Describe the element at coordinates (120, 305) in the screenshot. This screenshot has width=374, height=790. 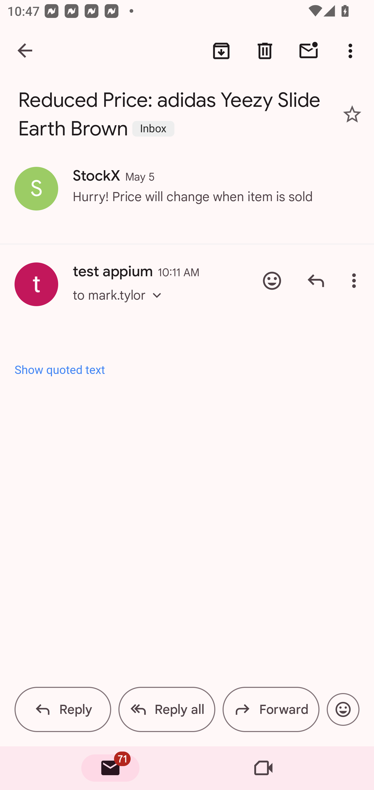
I see `to mark.tylor` at that location.